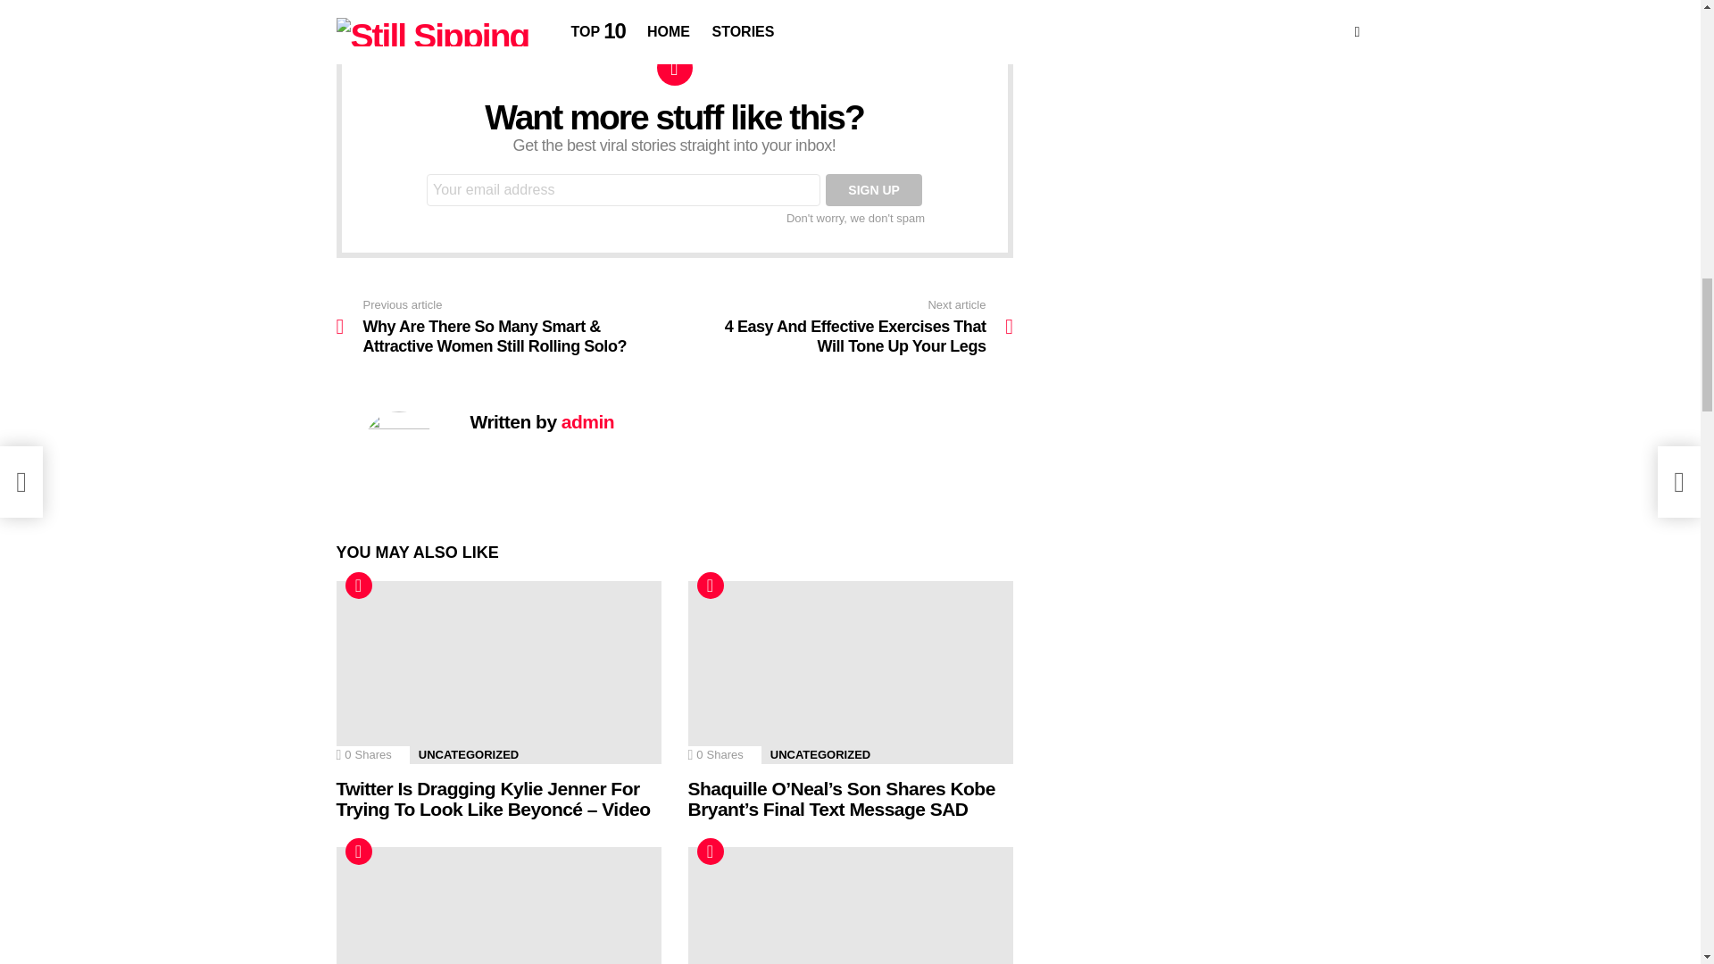  I want to click on Hot, so click(357, 851).